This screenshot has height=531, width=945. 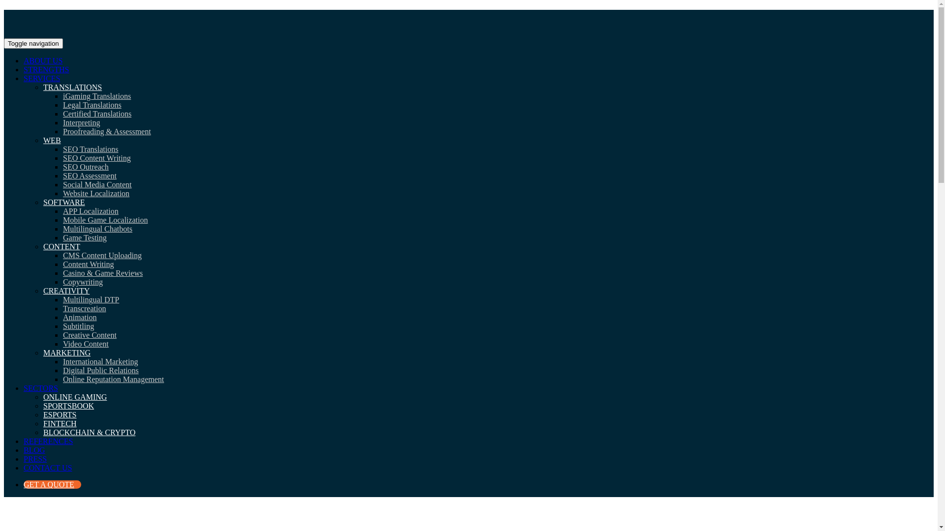 I want to click on Creative Content, so click(x=90, y=335).